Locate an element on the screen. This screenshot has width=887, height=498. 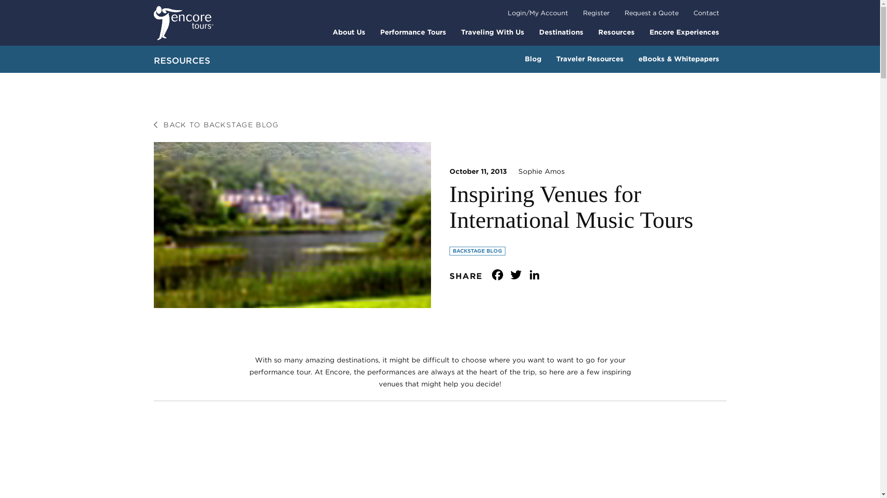
Contact is located at coordinates (706, 13).